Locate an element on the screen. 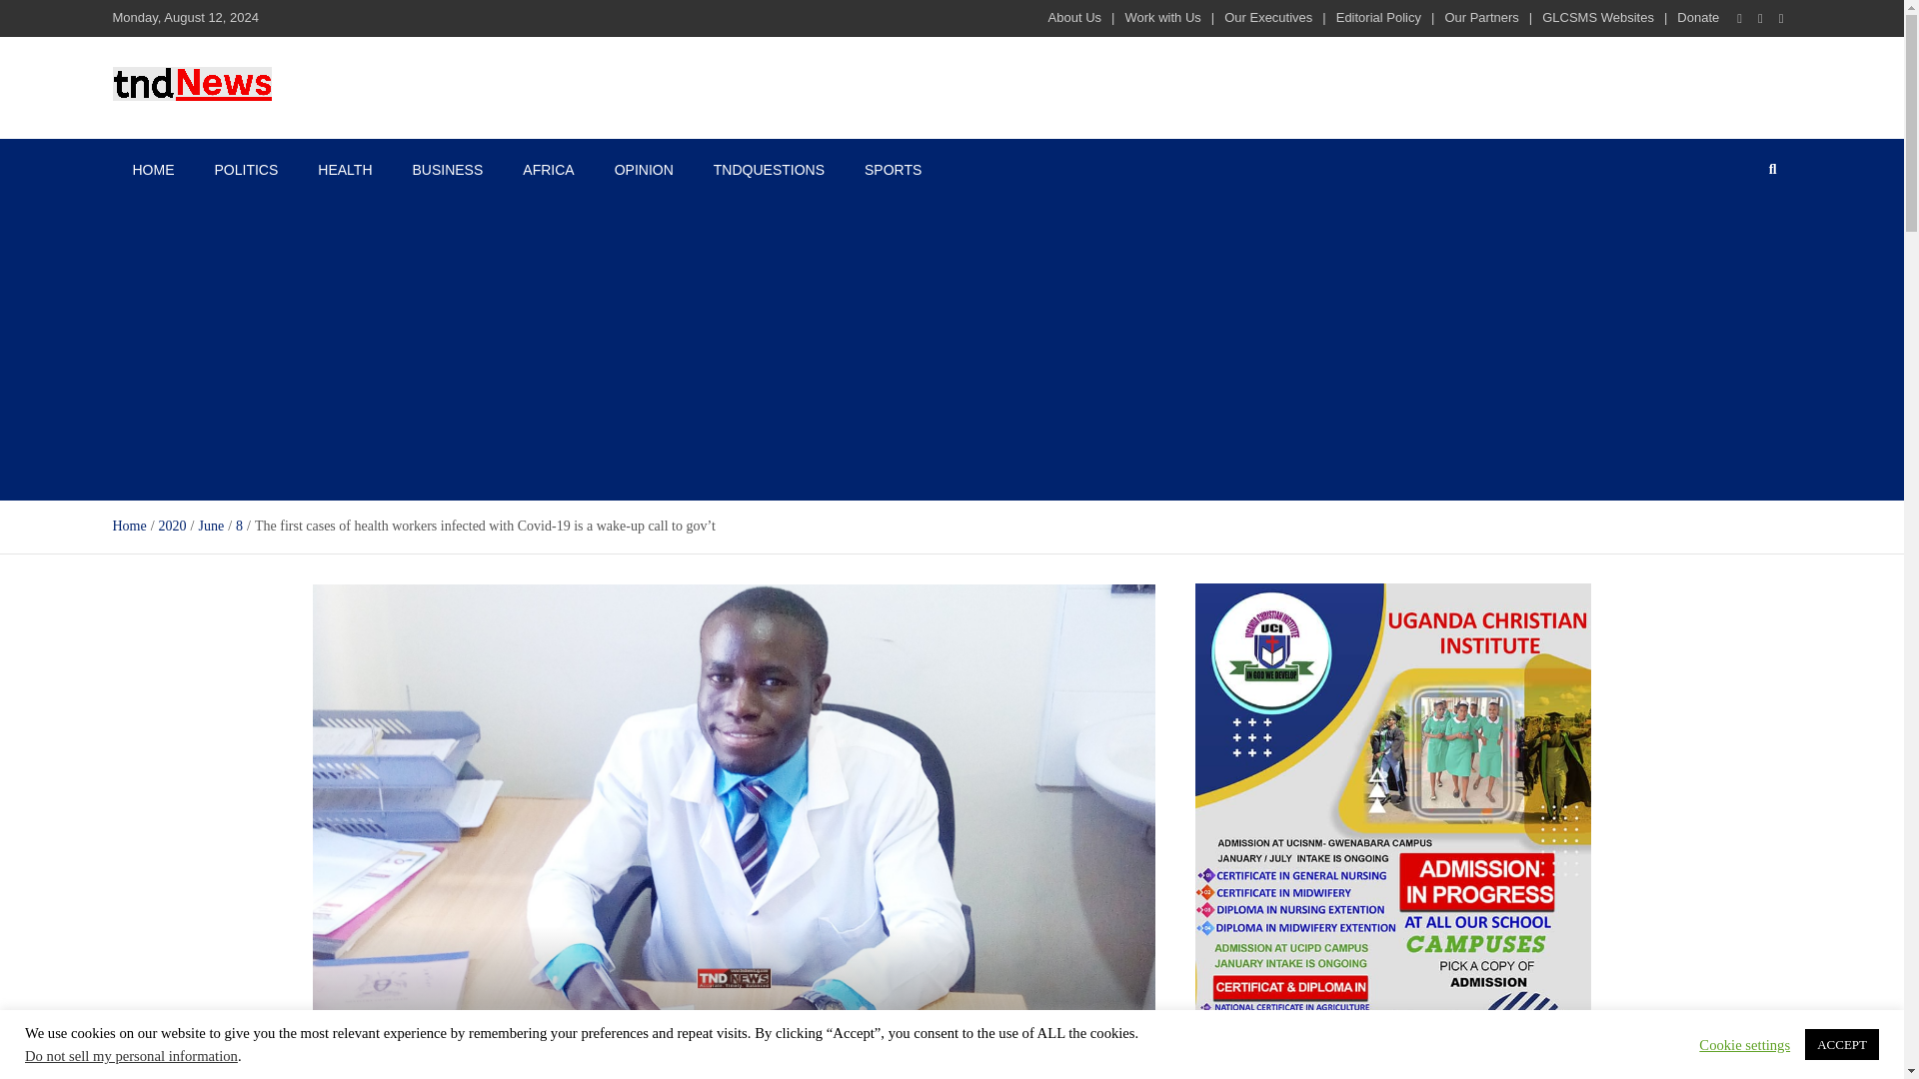 Image resolution: width=1919 pixels, height=1079 pixels. SPORTS is located at coordinates (893, 170).